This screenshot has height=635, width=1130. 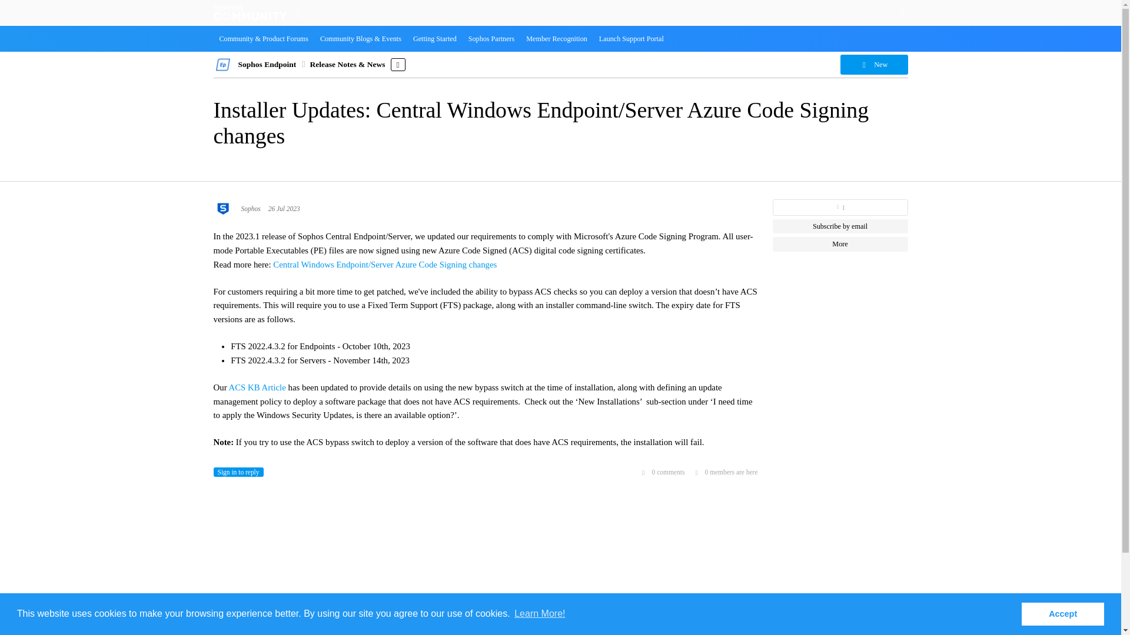 I want to click on Join or sign in, so click(x=902, y=12).